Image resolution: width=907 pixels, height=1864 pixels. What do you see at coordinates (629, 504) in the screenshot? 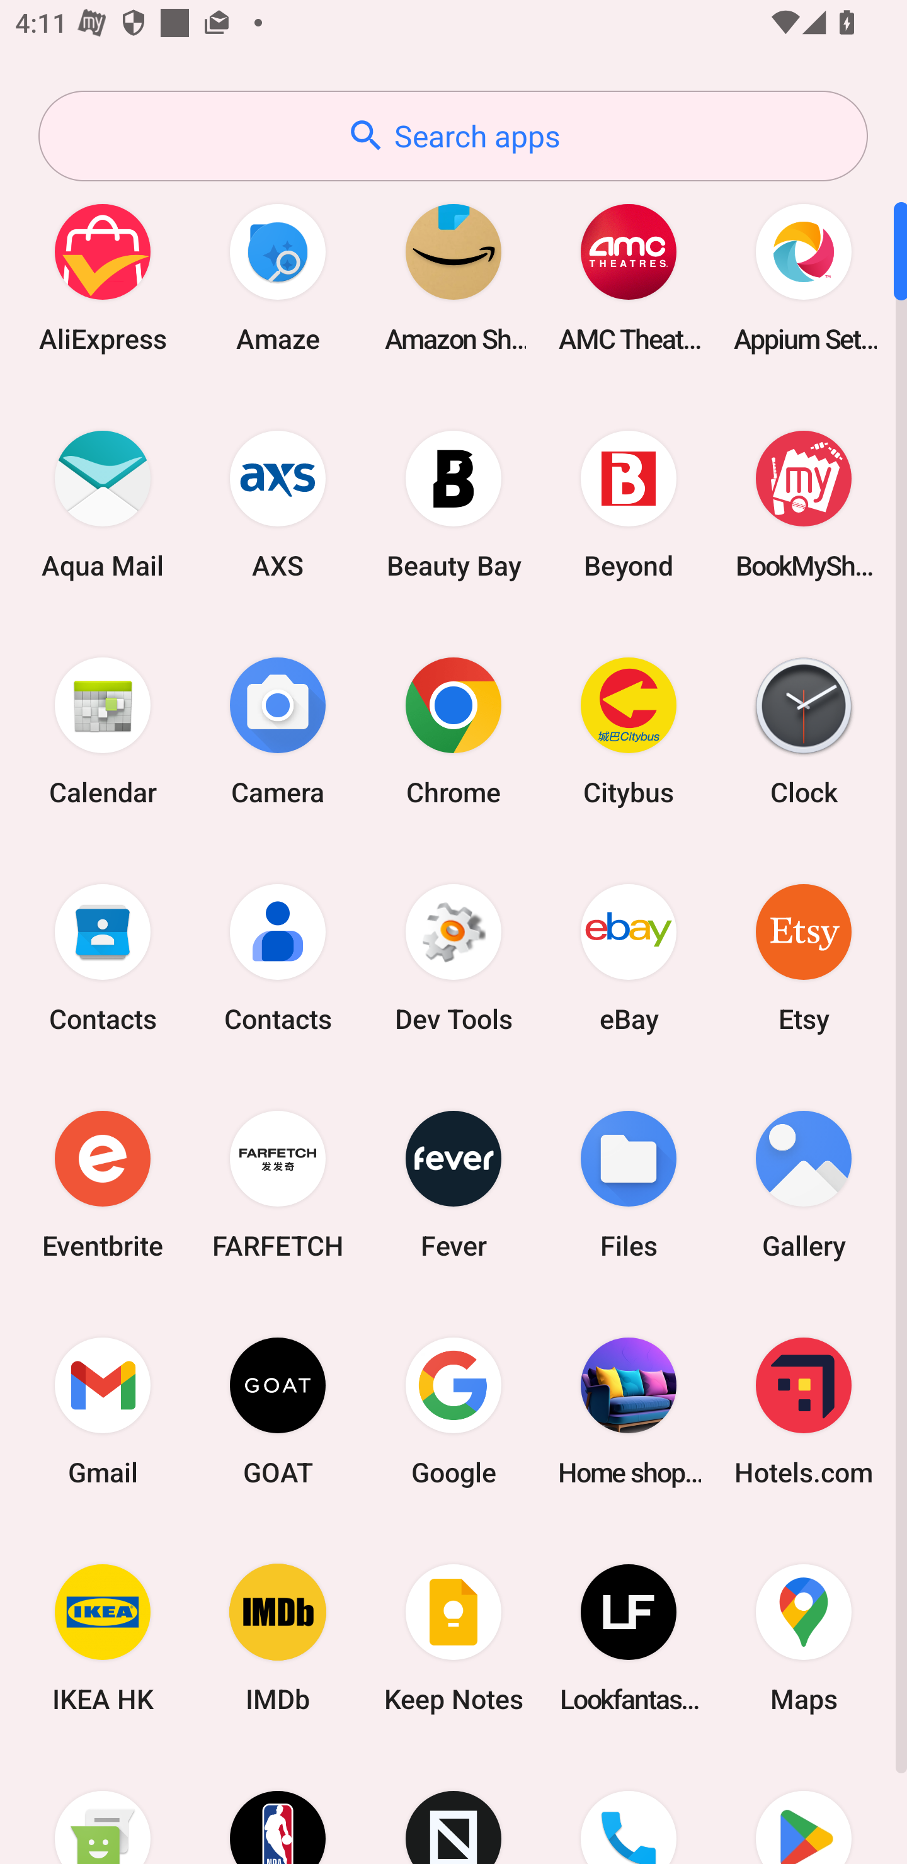
I see `Beyond` at bounding box center [629, 504].